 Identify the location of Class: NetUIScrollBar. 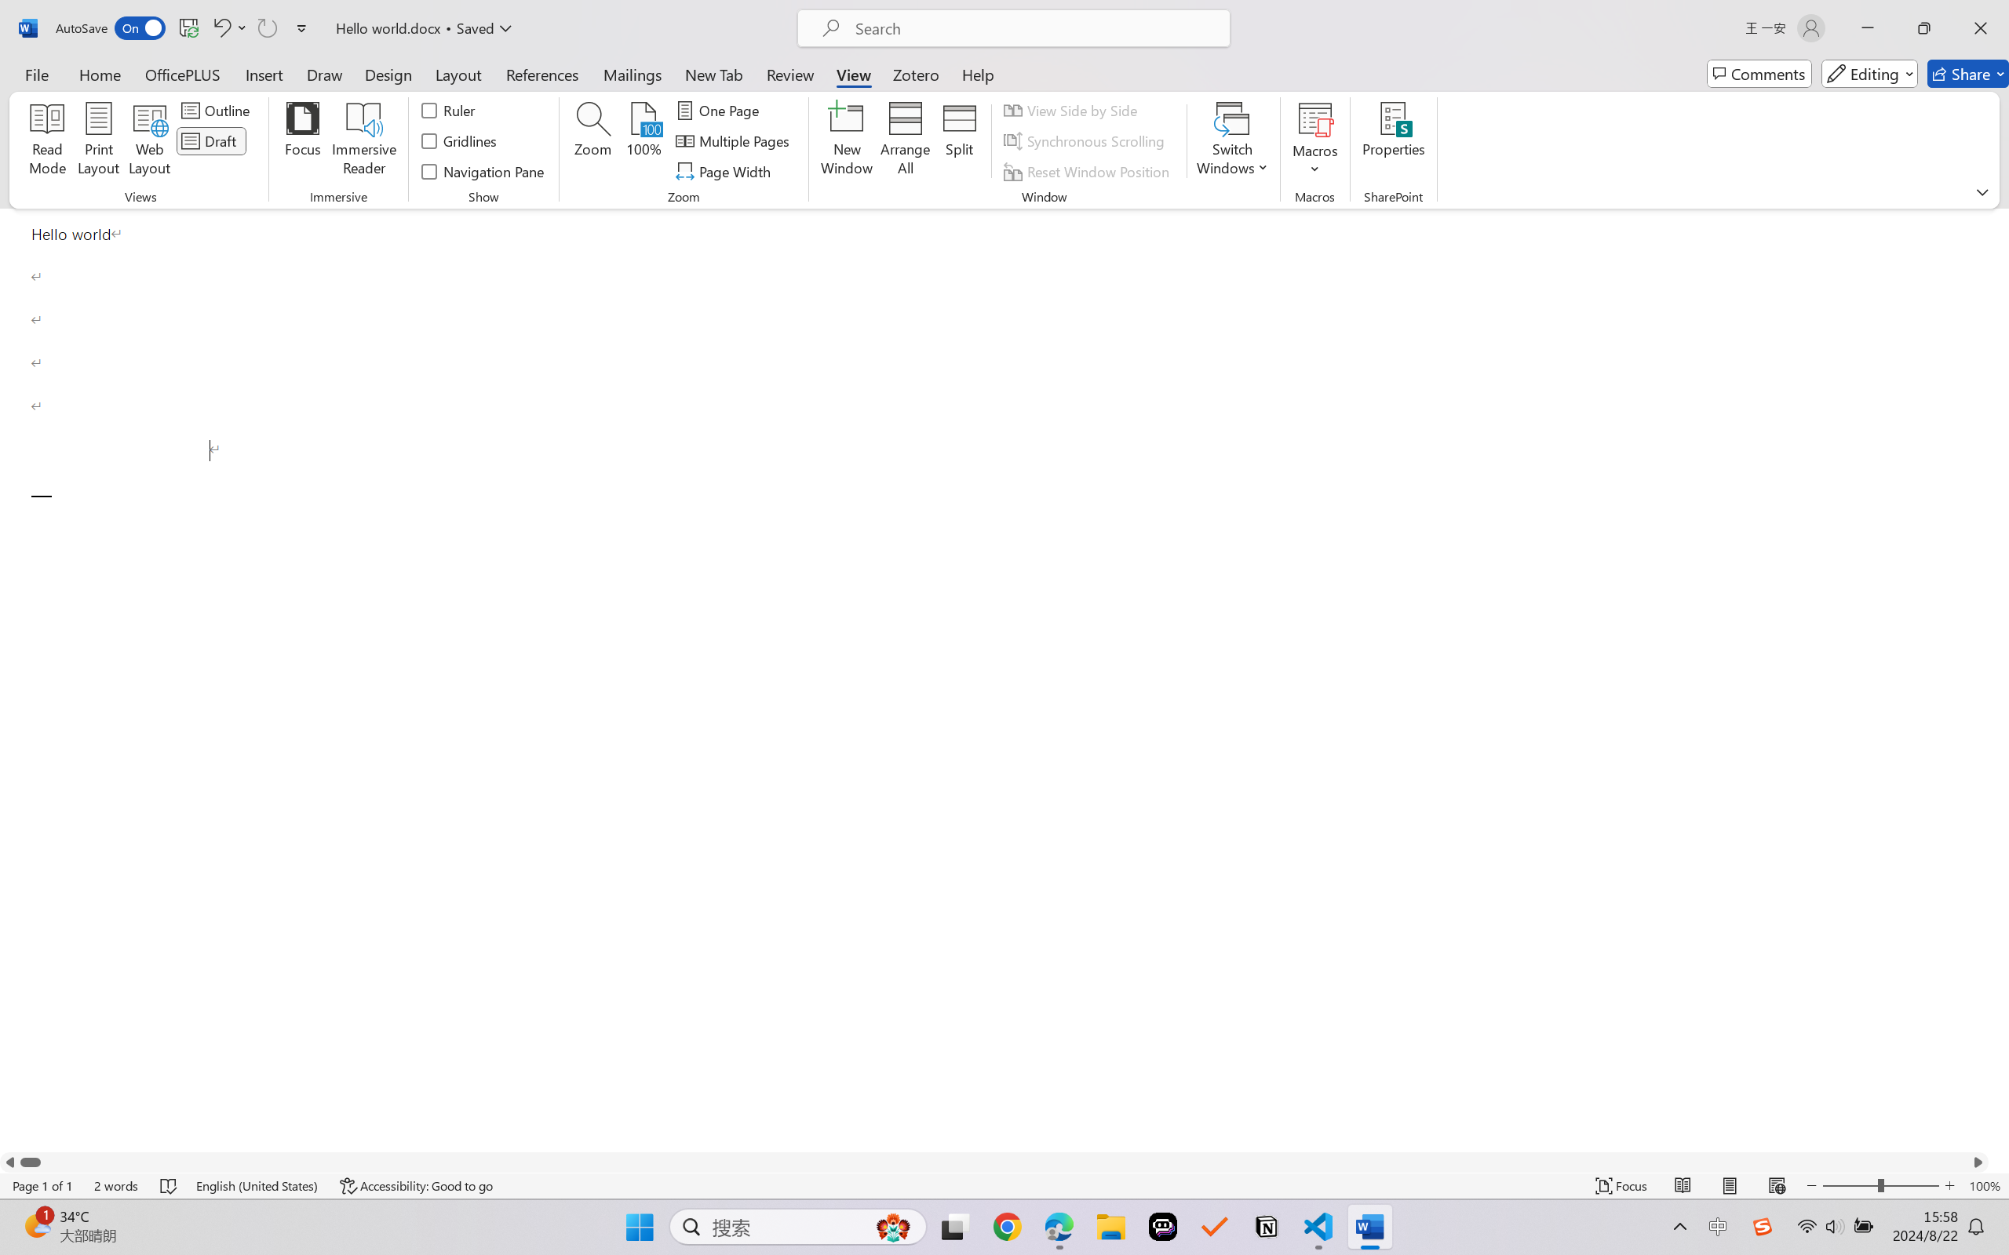
(994, 1162).